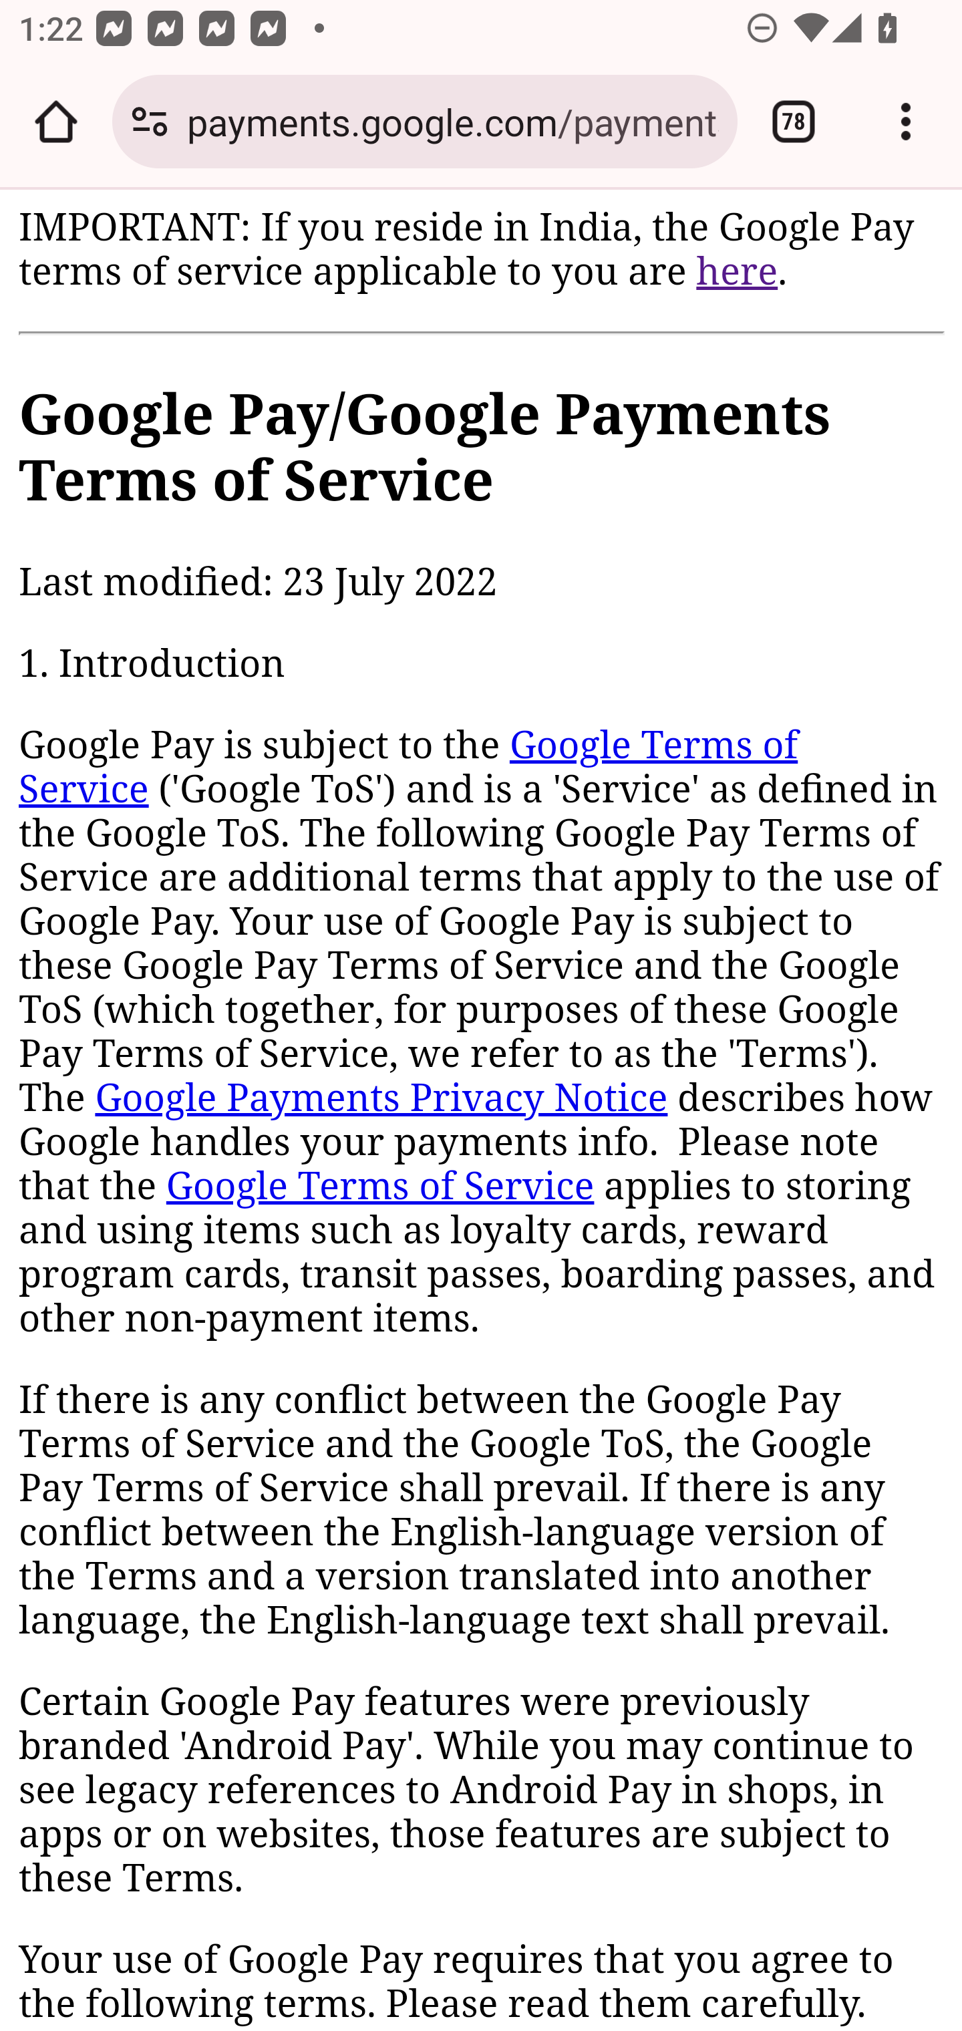 The image size is (962, 2031). I want to click on Customize and control Google Chrome, so click(906, 122).